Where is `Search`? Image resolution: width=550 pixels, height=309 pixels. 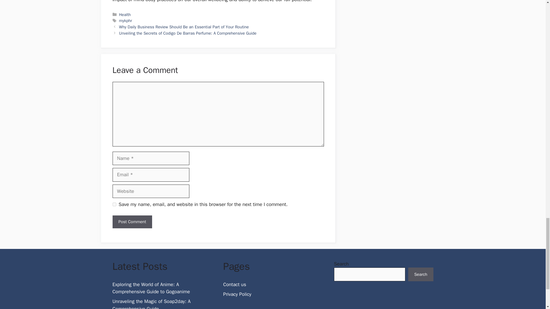 Search is located at coordinates (421, 274).